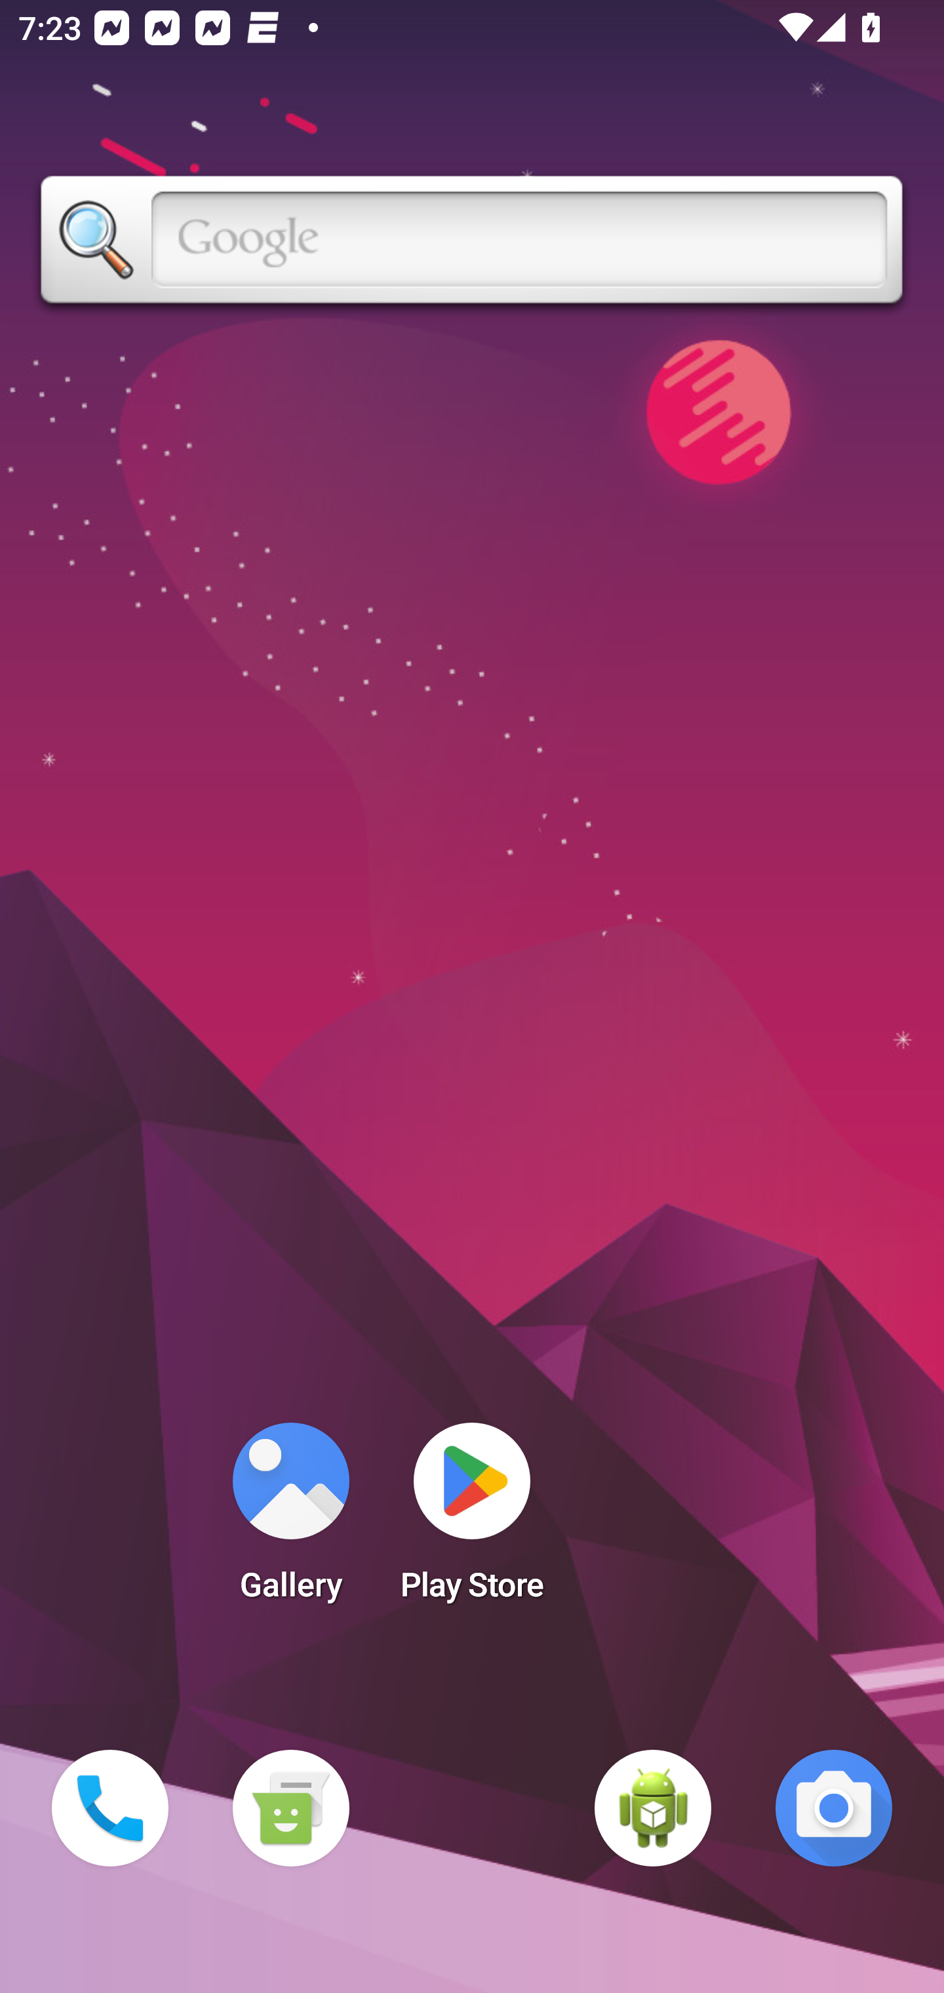 The image size is (944, 1993). Describe the element at coordinates (472, 1520) in the screenshot. I see `Play Store` at that location.